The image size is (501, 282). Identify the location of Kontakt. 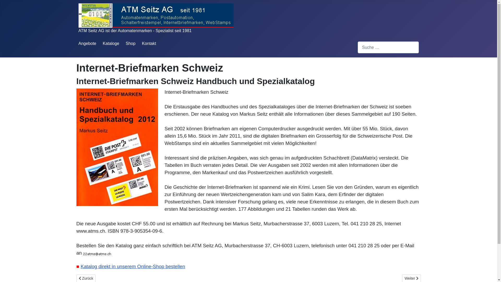
(149, 43).